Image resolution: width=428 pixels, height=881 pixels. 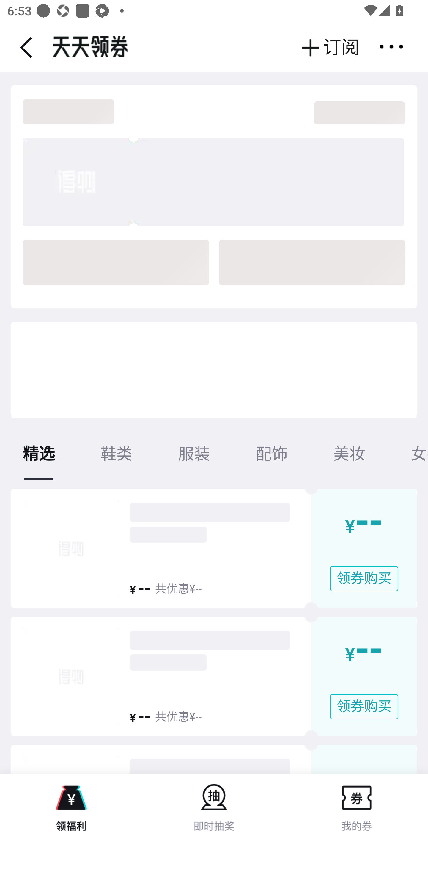 What do you see at coordinates (272, 454) in the screenshot?
I see `配饰` at bounding box center [272, 454].